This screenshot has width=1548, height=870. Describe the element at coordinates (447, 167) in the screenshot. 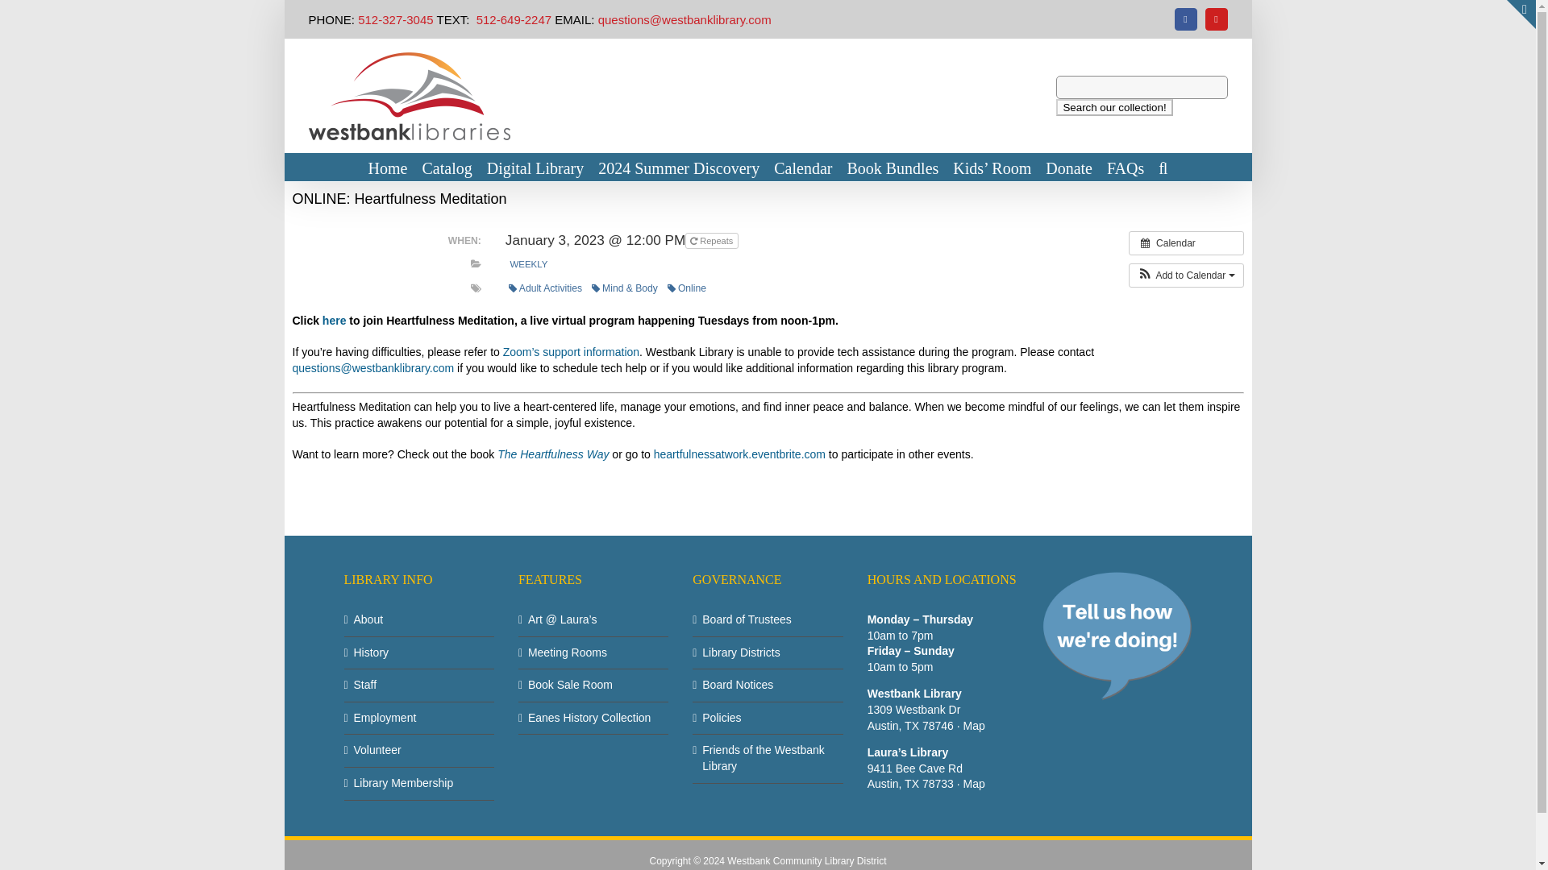

I see `Catalog` at that location.